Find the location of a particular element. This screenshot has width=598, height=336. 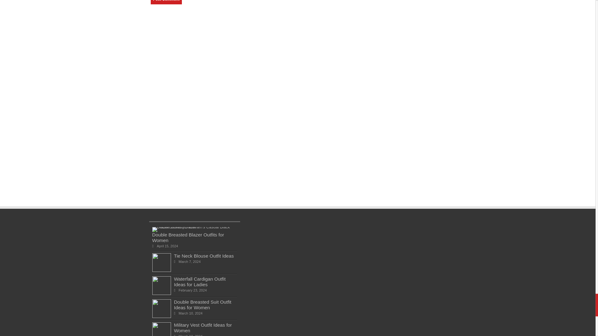

Post Comment is located at coordinates (166, 2).